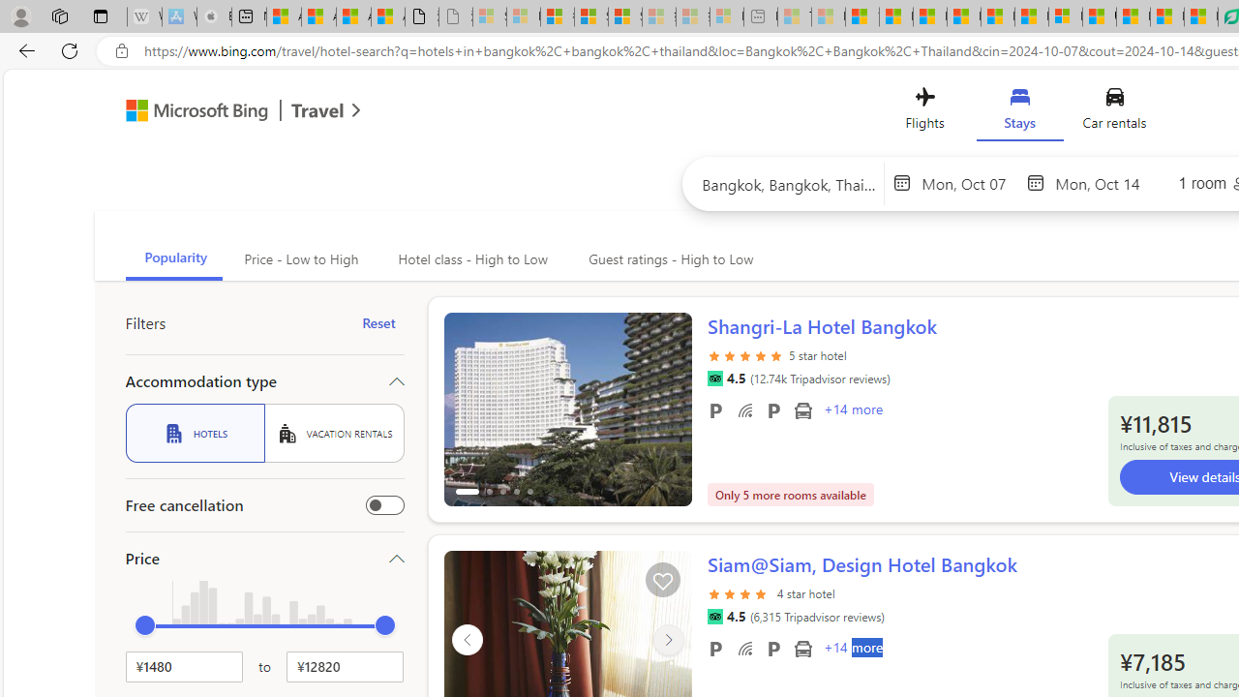 This screenshot has height=697, width=1239. What do you see at coordinates (567, 420) in the screenshot?
I see `Slide 1` at bounding box center [567, 420].